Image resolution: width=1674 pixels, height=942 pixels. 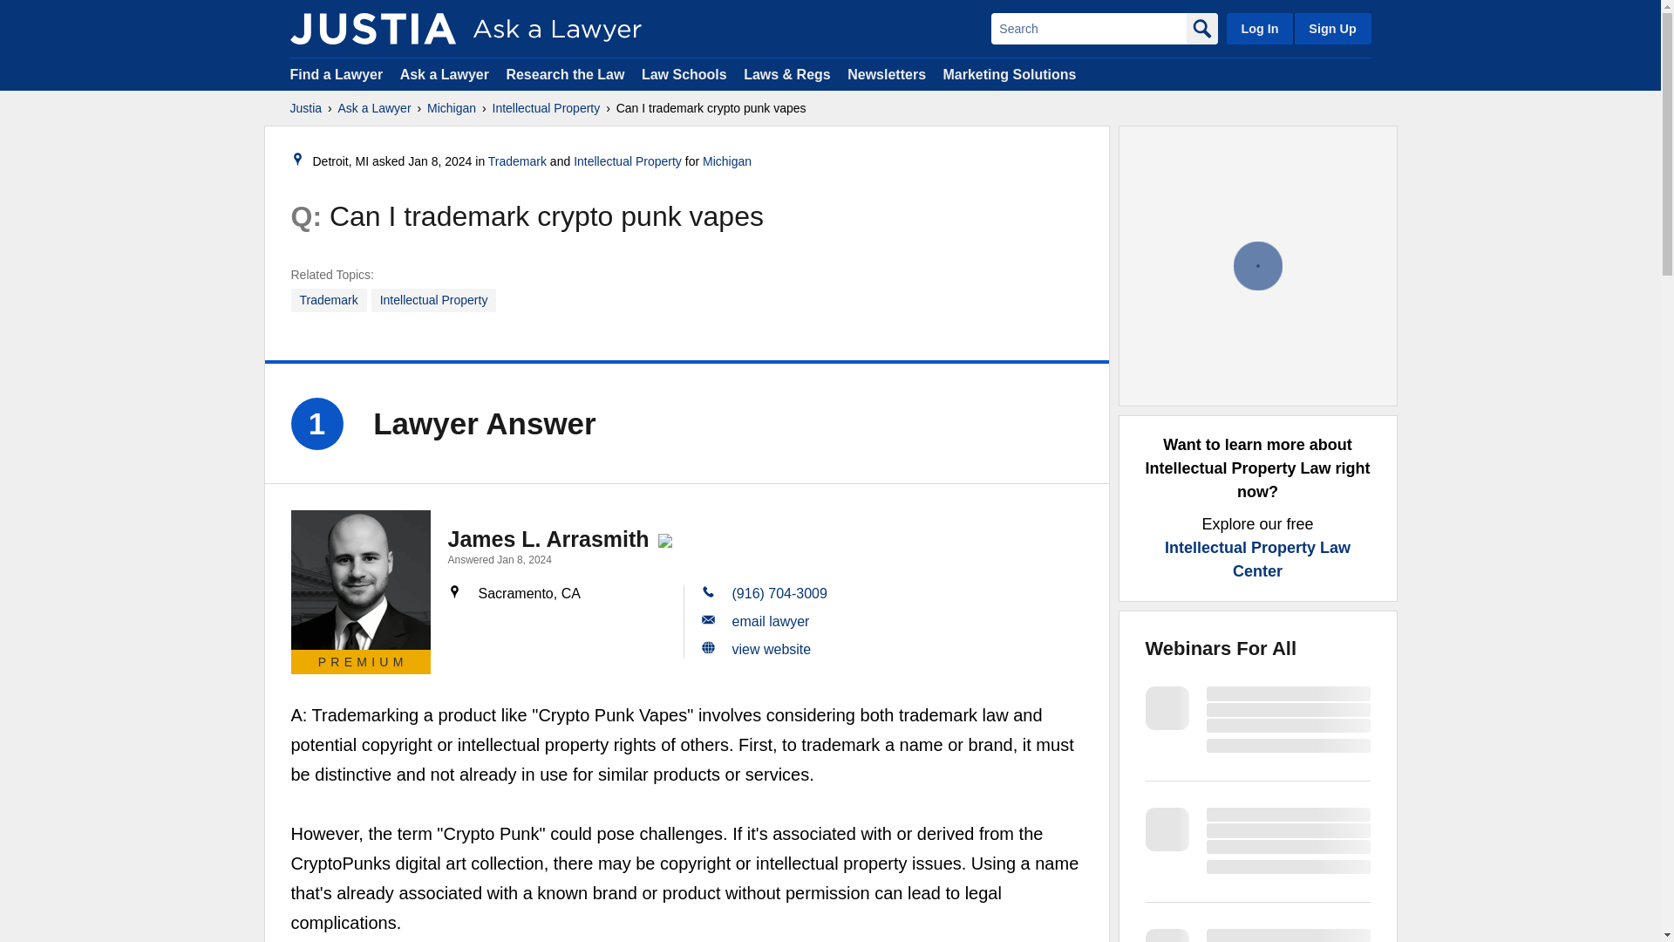 What do you see at coordinates (375, 108) in the screenshot?
I see `Ask a Lawyer` at bounding box center [375, 108].